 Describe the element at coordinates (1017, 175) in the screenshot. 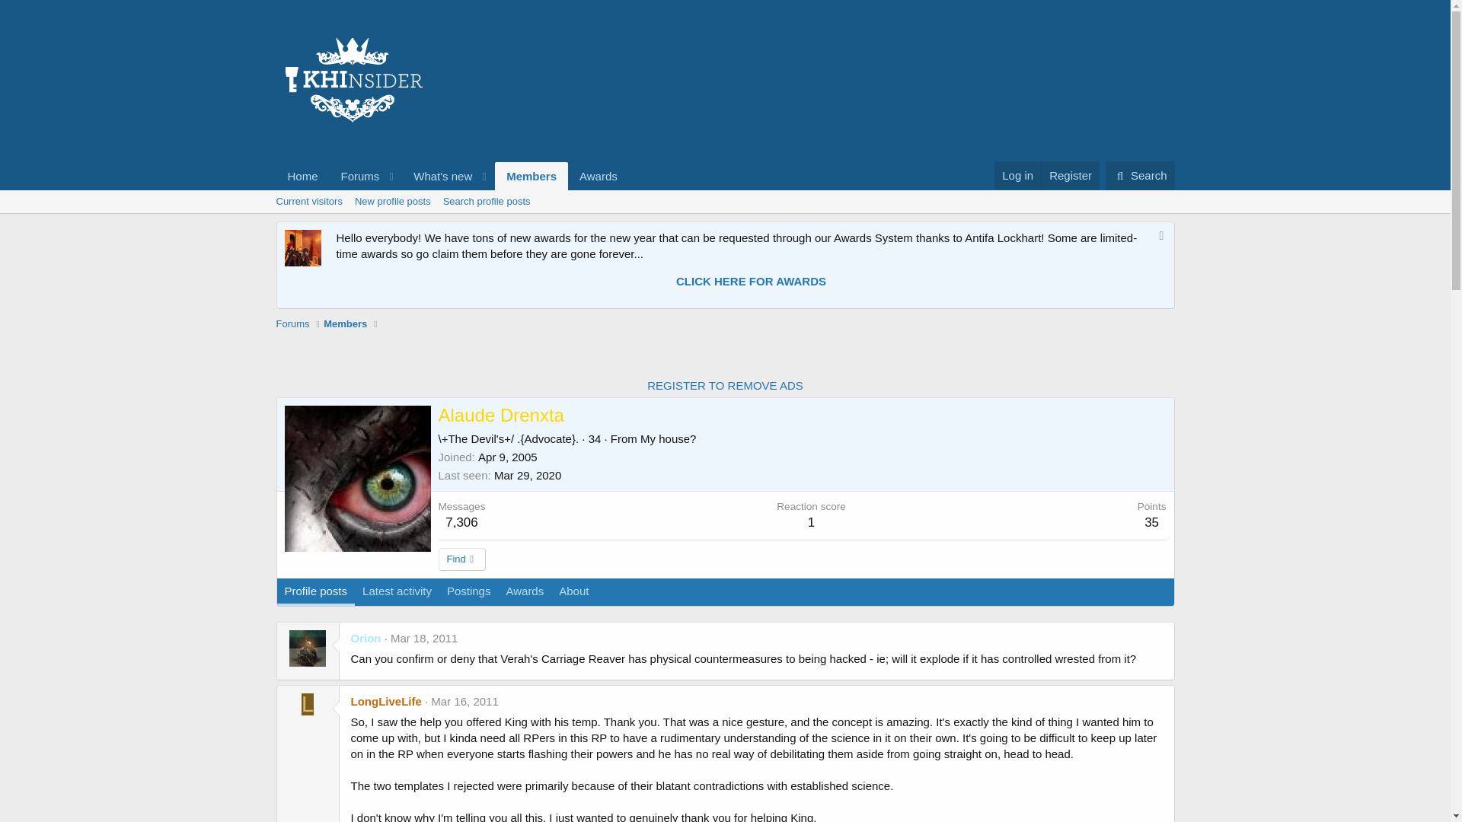

I see `Members` at that location.